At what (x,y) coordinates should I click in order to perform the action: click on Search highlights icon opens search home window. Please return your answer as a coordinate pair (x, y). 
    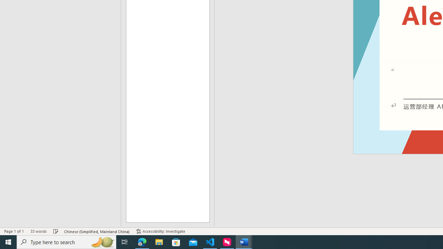
    Looking at the image, I should click on (102, 242).